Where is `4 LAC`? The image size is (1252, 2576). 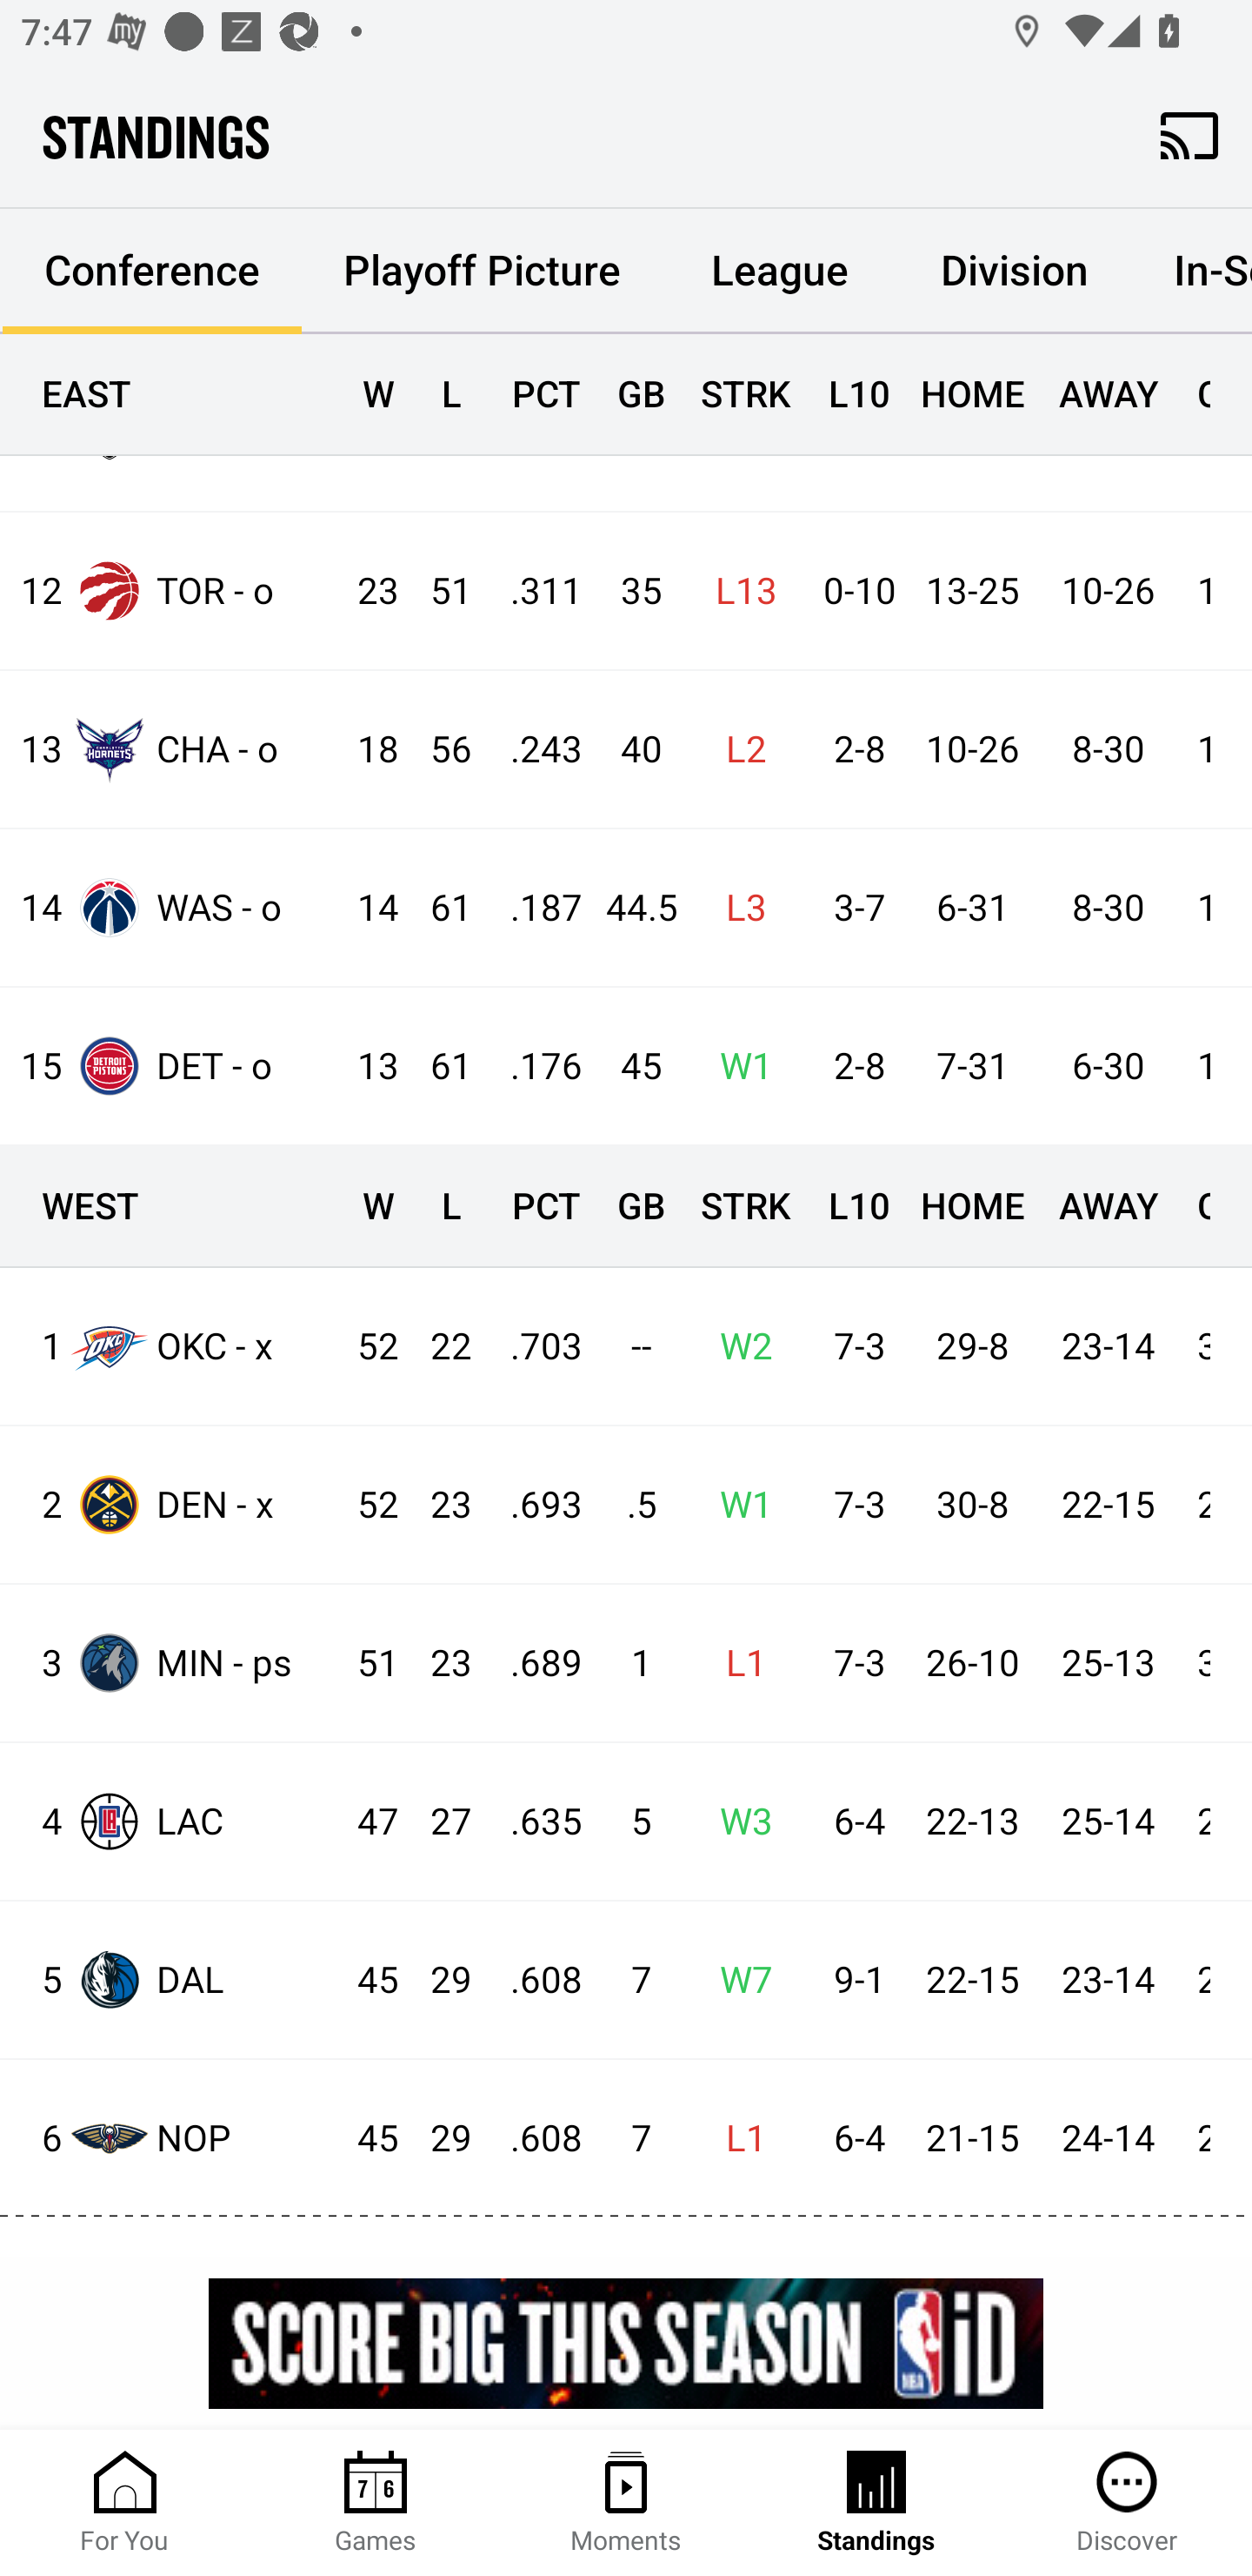
4 LAC is located at coordinates (170, 1822).